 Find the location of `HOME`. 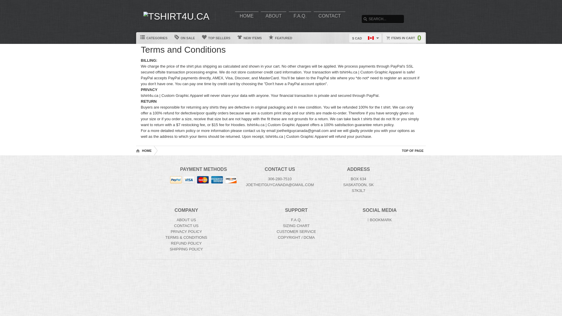

HOME is located at coordinates (246, 16).